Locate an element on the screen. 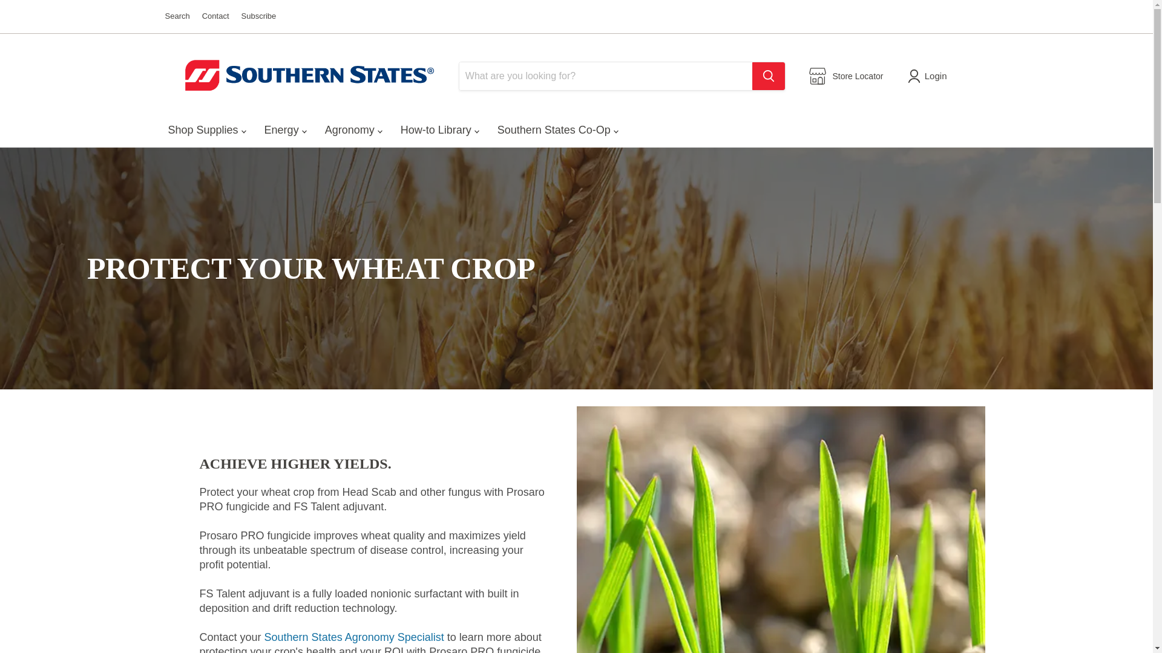 The width and height of the screenshot is (1162, 653). Login is located at coordinates (930, 76).